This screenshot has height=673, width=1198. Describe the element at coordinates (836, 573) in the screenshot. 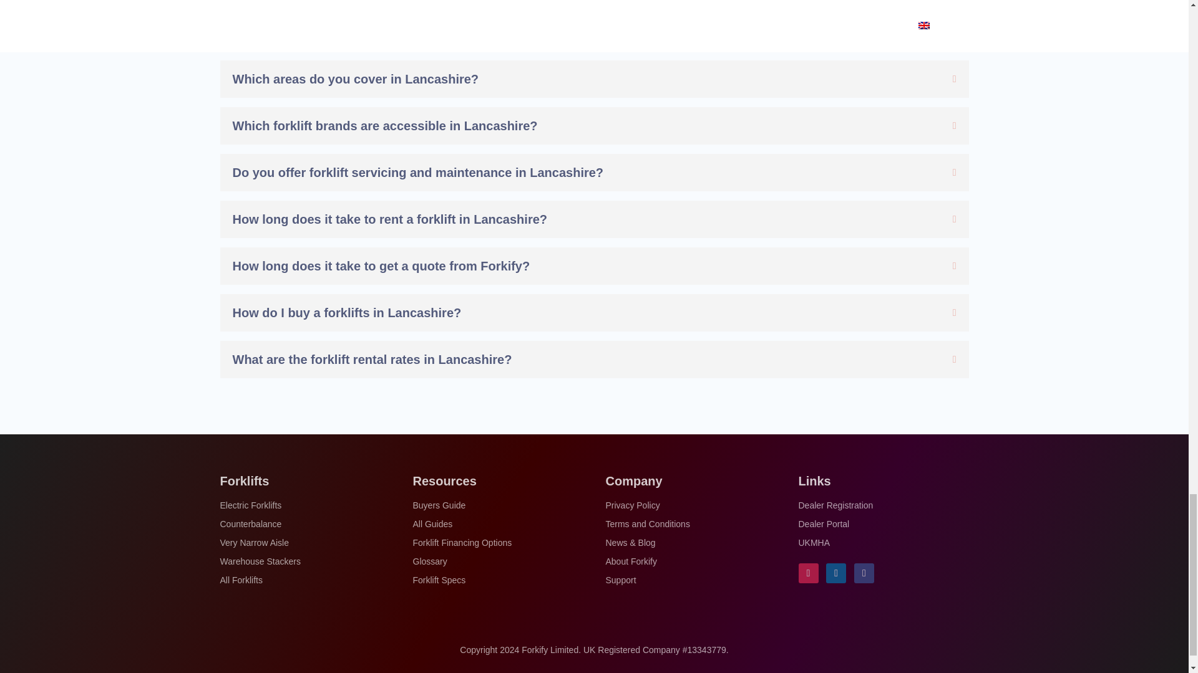

I see `Follow on LinkedIn` at that location.